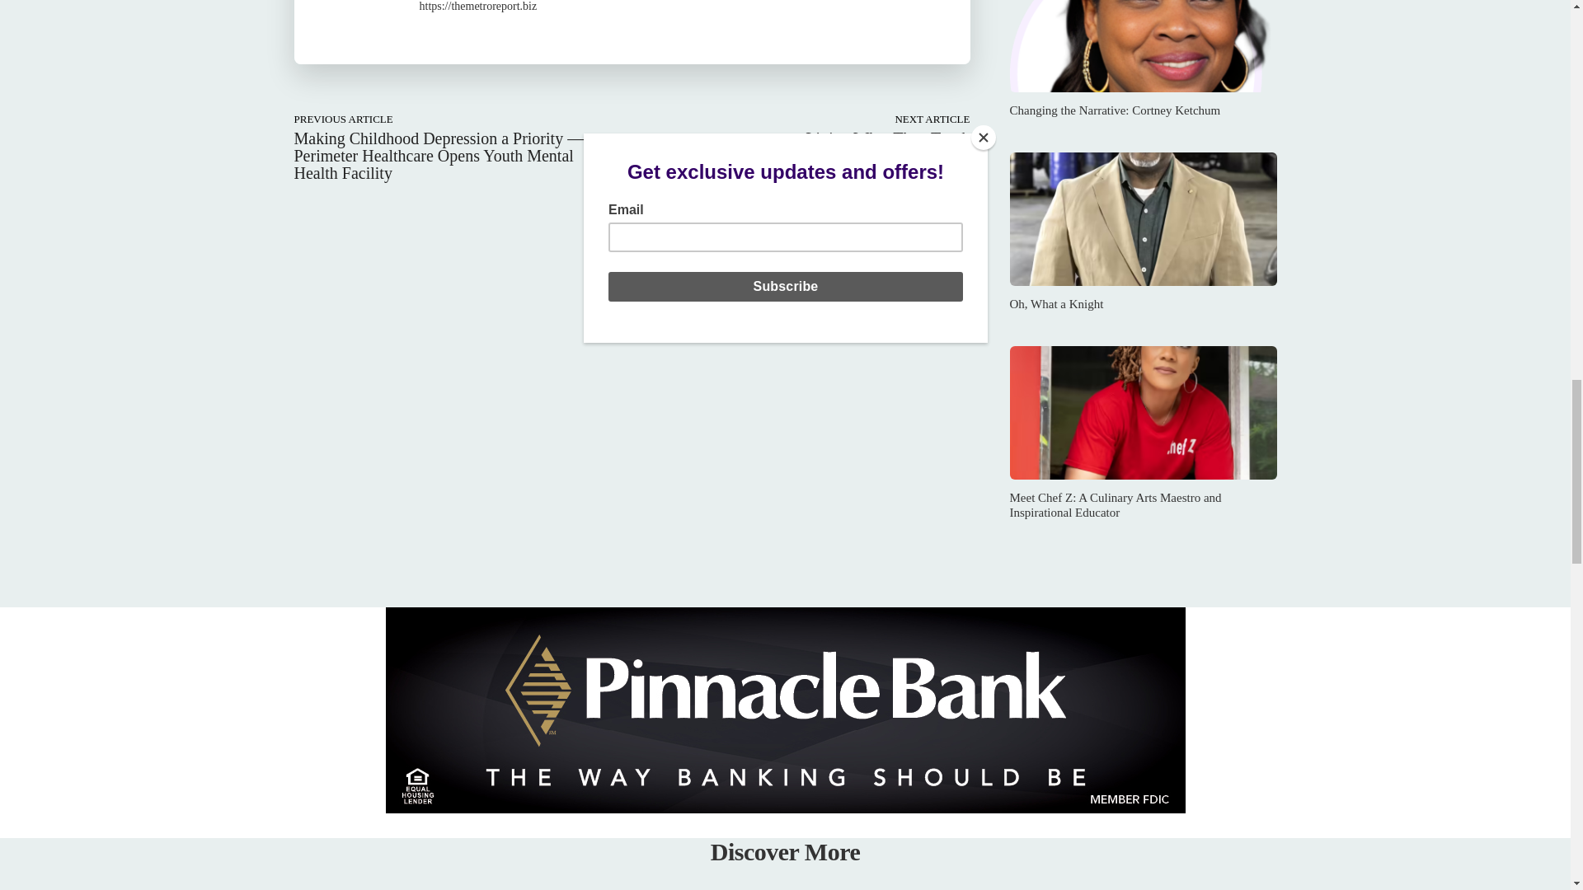 This screenshot has height=890, width=1583. What do you see at coordinates (1056, 303) in the screenshot?
I see `Oh, What a Knight` at bounding box center [1056, 303].